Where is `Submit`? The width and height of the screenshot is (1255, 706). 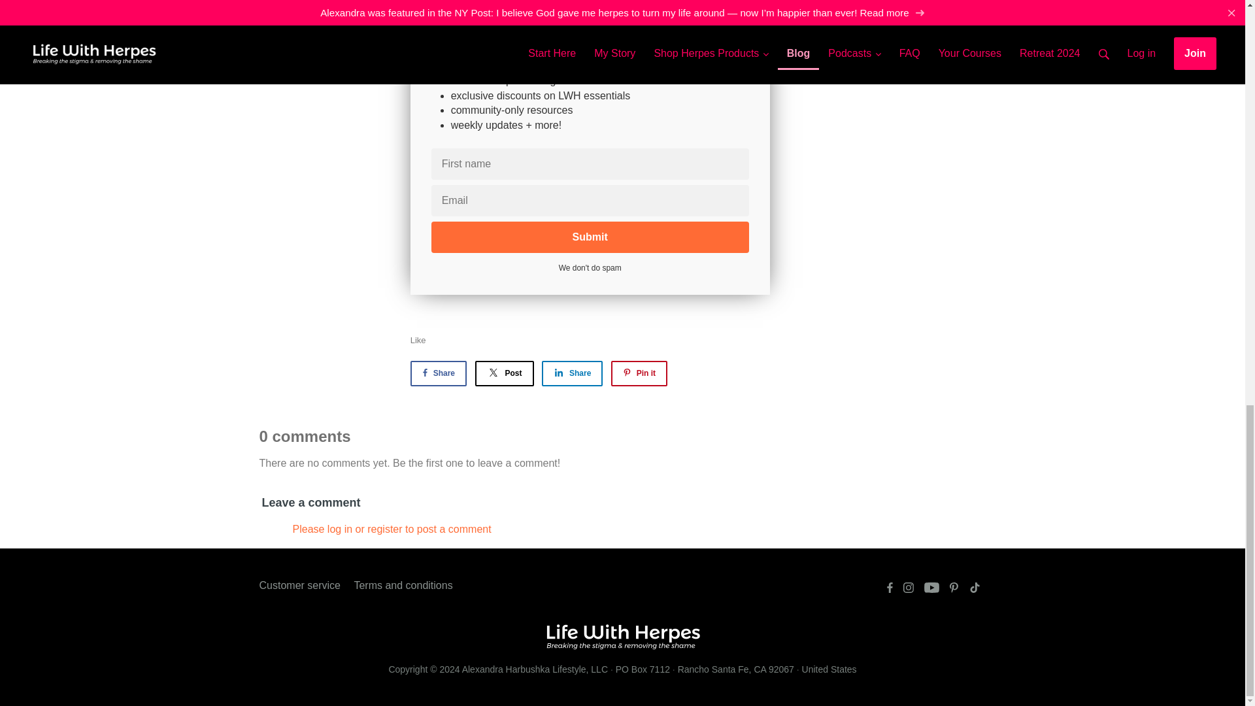
Submit is located at coordinates (590, 237).